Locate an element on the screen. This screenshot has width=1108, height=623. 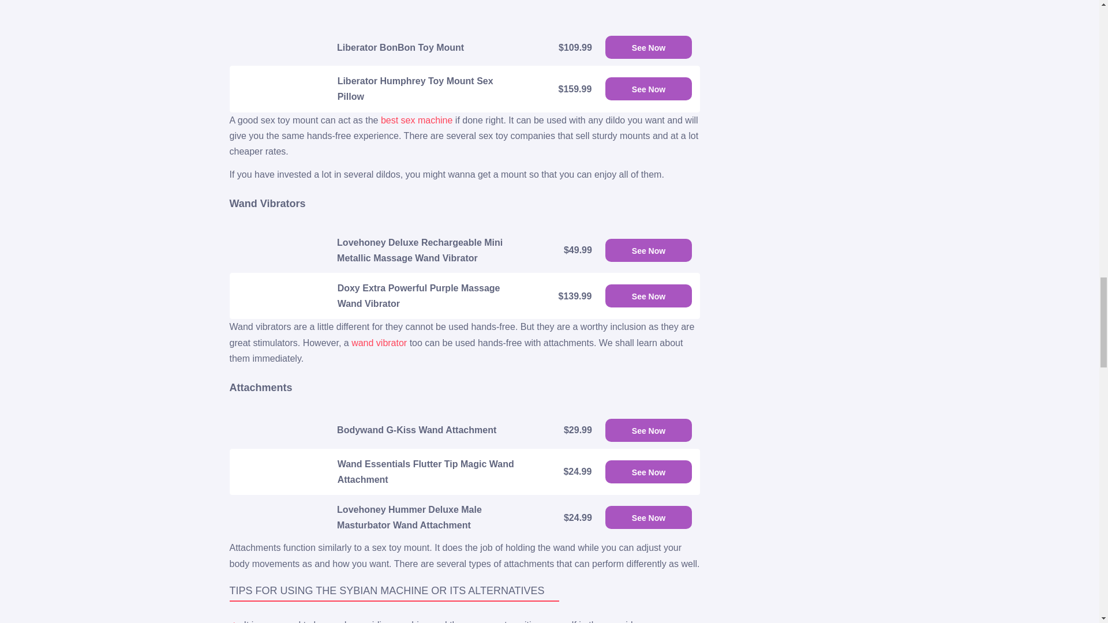
See Now is located at coordinates (648, 250).